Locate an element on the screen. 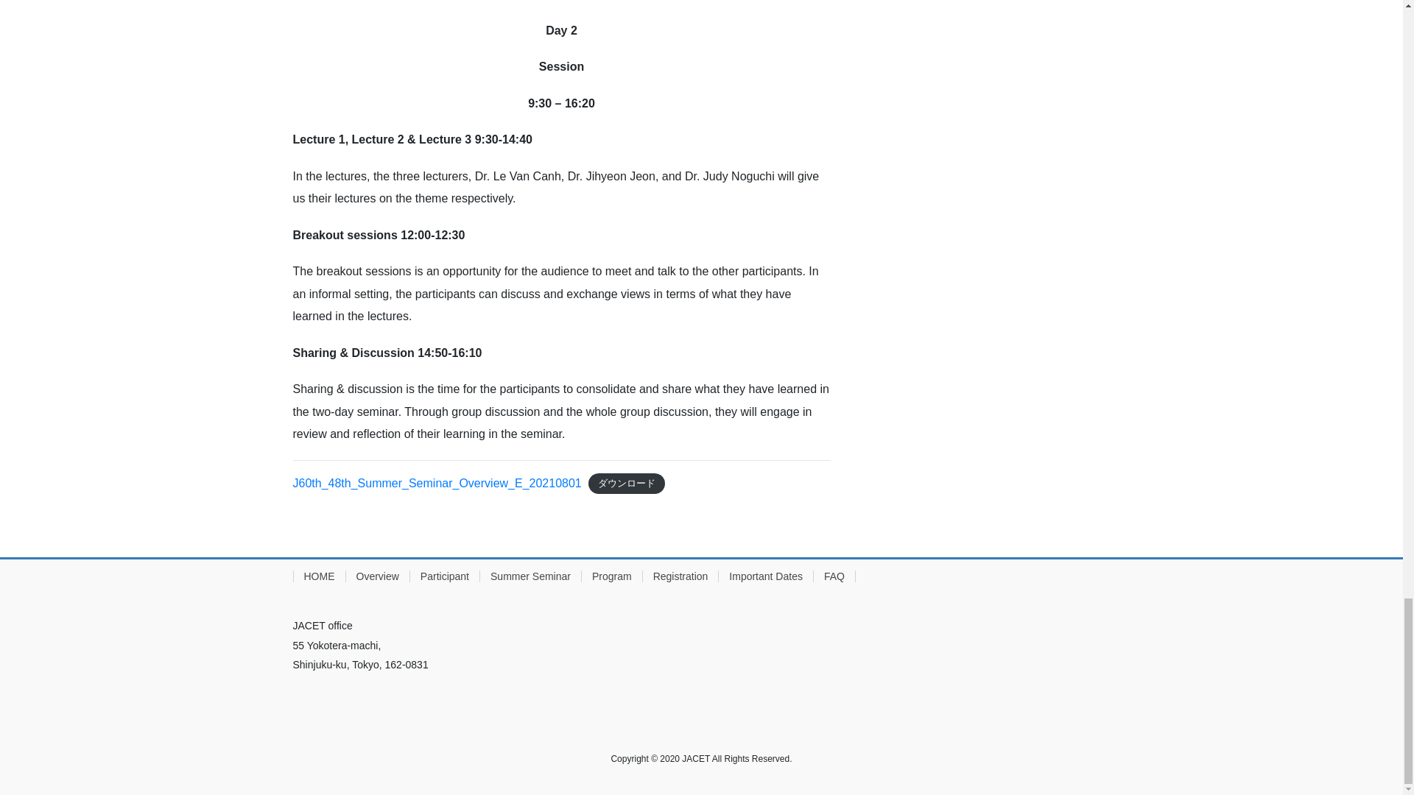 The width and height of the screenshot is (1414, 795). Participant is located at coordinates (444, 576).